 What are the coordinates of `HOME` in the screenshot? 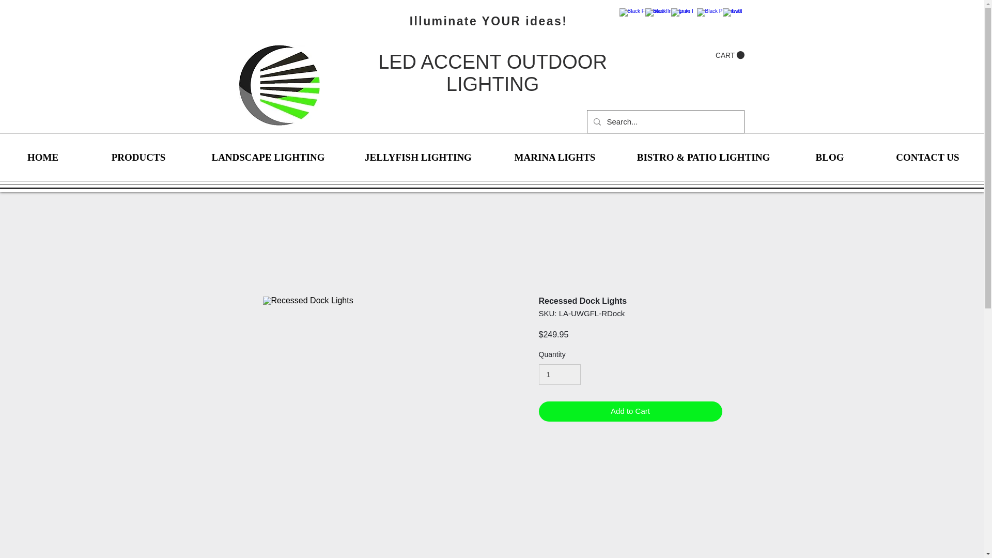 It's located at (42, 158).